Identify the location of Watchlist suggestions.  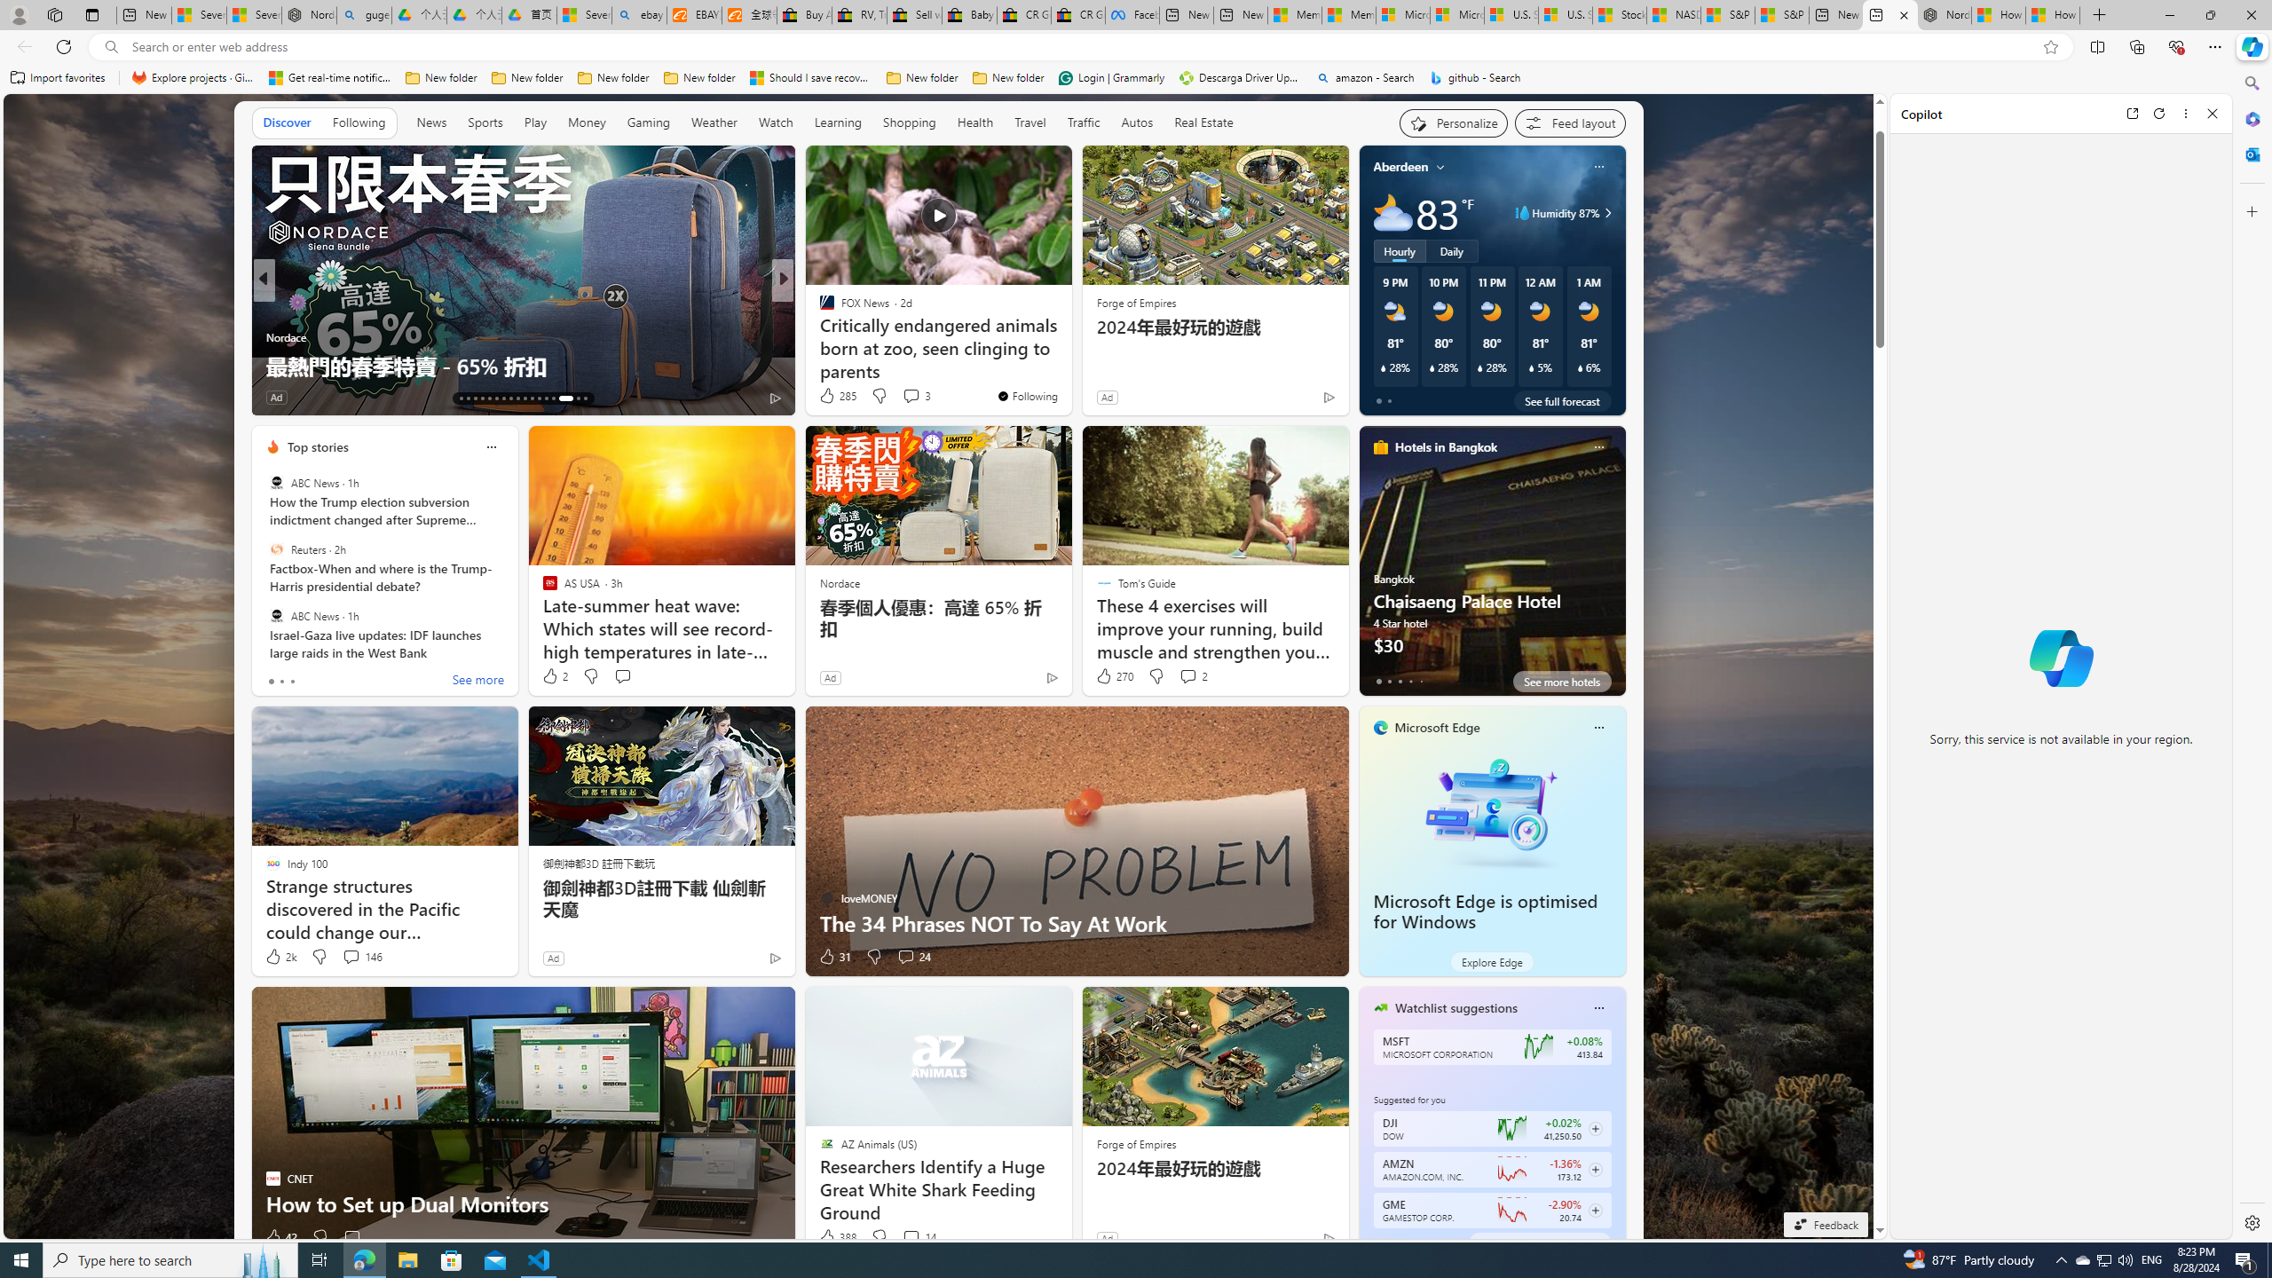
(1455, 1008).